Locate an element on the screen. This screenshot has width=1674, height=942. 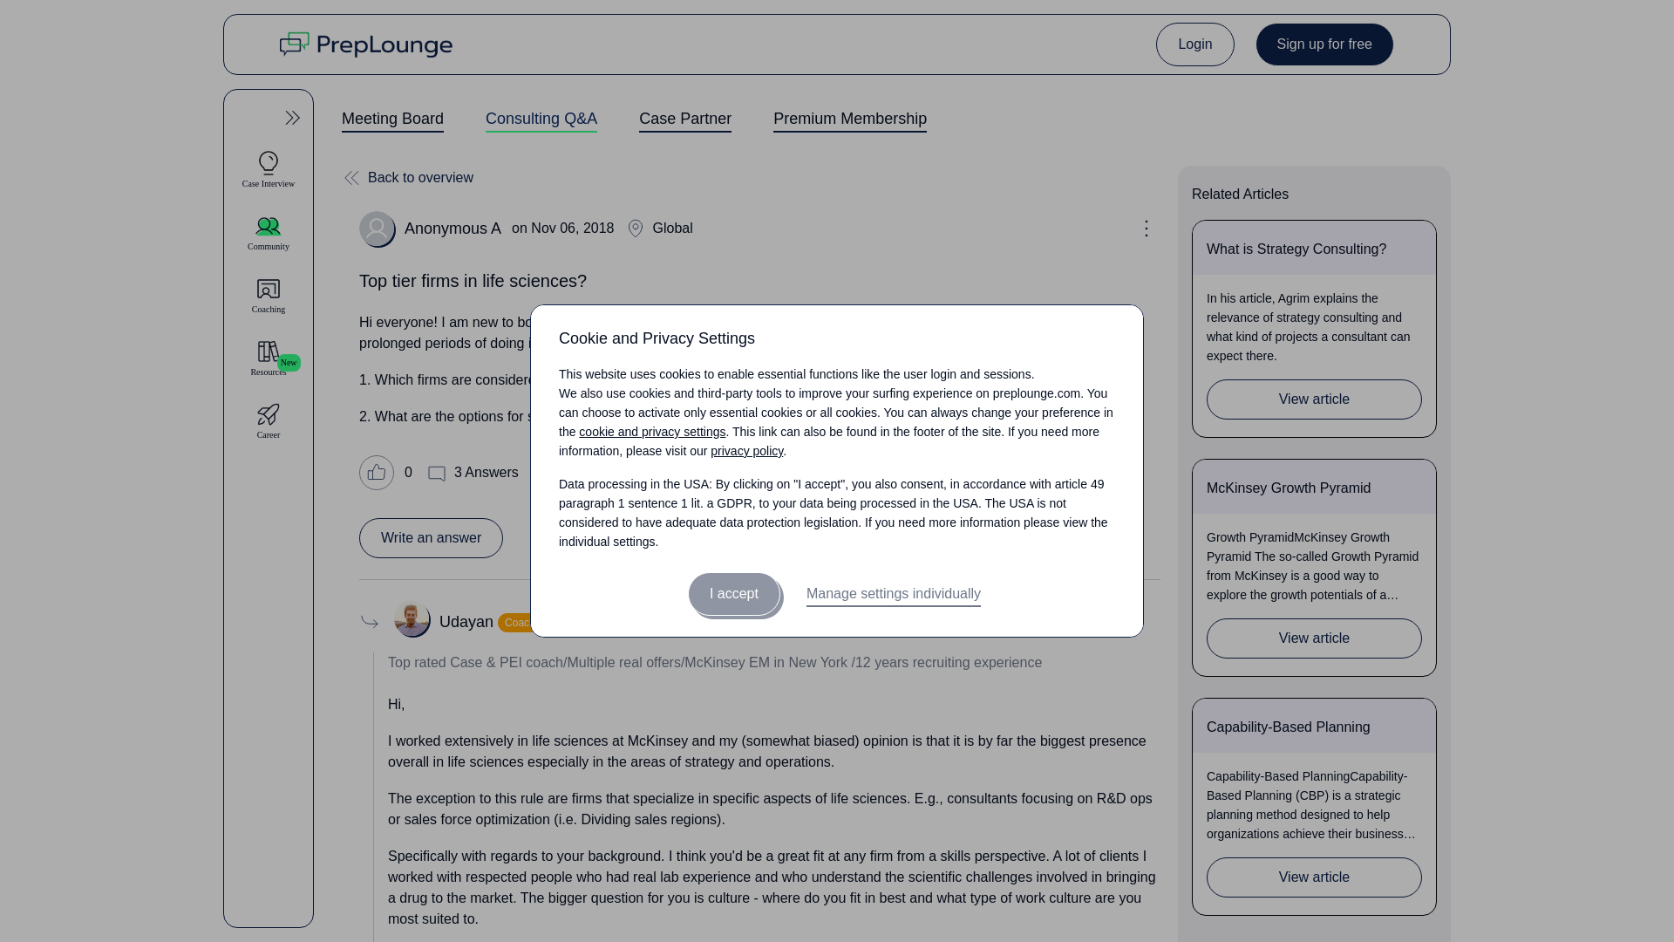
Sign up for free is located at coordinates (1325, 44).